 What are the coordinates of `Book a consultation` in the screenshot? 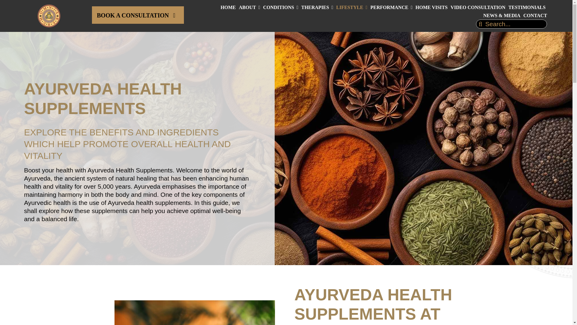 It's located at (138, 15).